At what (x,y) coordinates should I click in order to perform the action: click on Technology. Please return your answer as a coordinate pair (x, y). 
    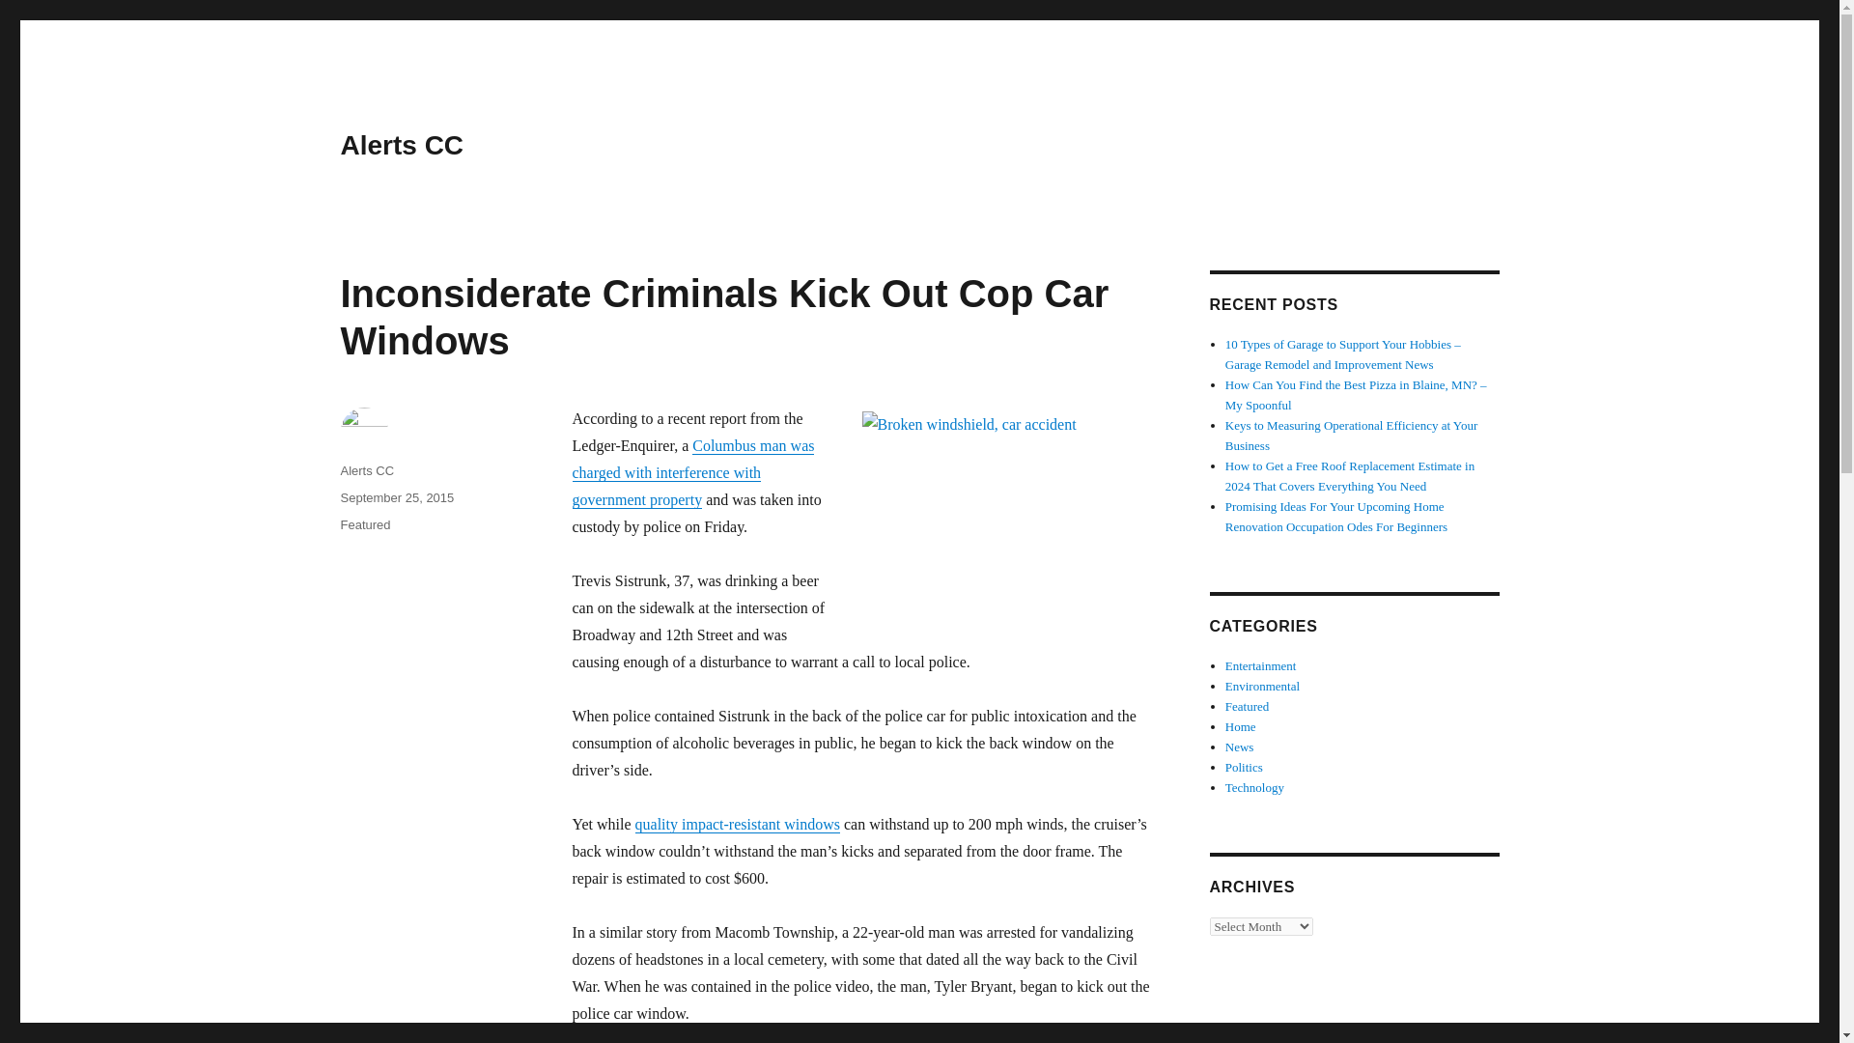
    Looking at the image, I should click on (1255, 786).